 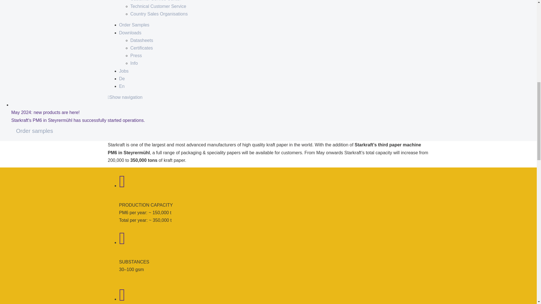 I want to click on Technical Customer Service, so click(x=158, y=6).